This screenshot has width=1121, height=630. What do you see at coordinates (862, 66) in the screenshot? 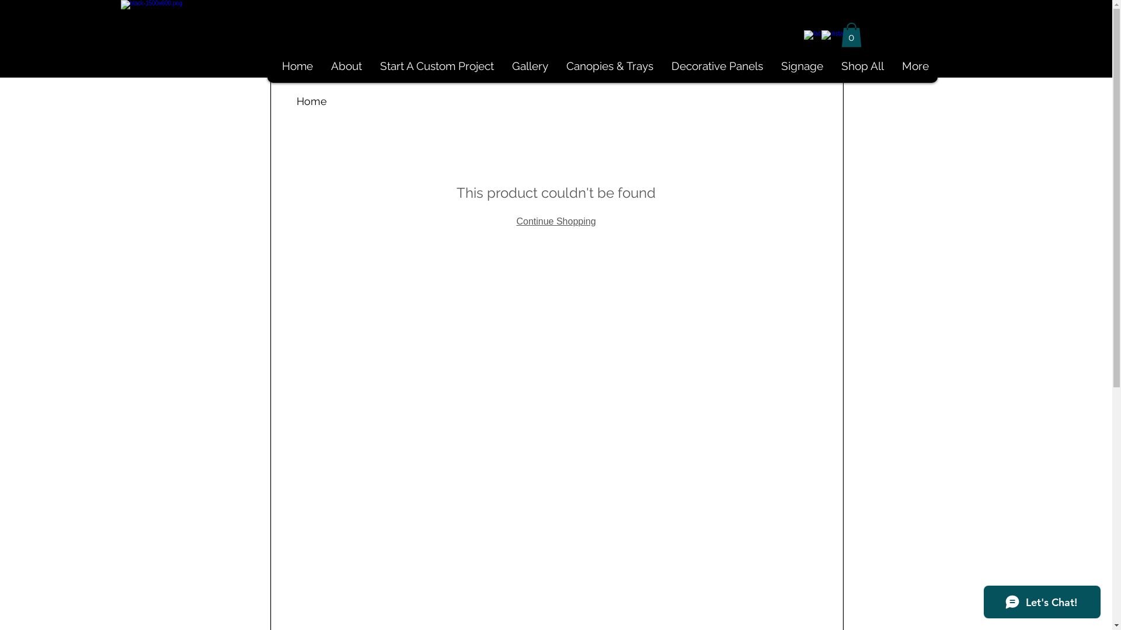
I see `Shop All` at bounding box center [862, 66].